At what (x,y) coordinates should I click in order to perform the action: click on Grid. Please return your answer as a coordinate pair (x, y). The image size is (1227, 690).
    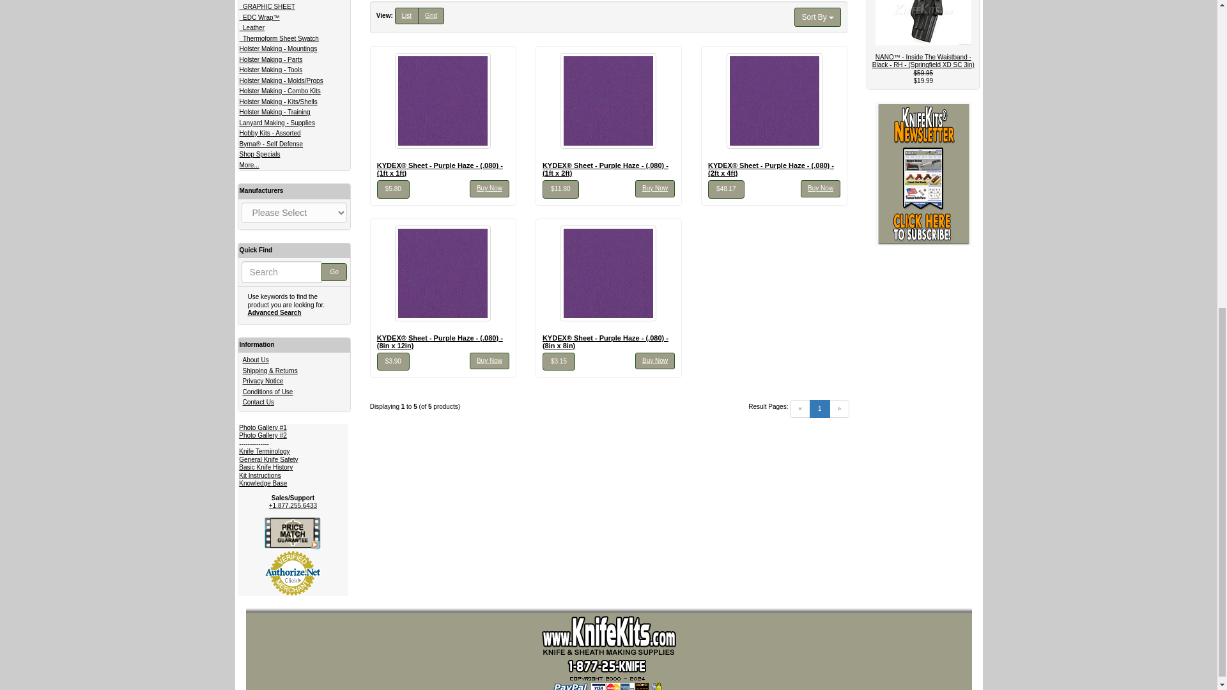
    Looking at the image, I should click on (431, 15).